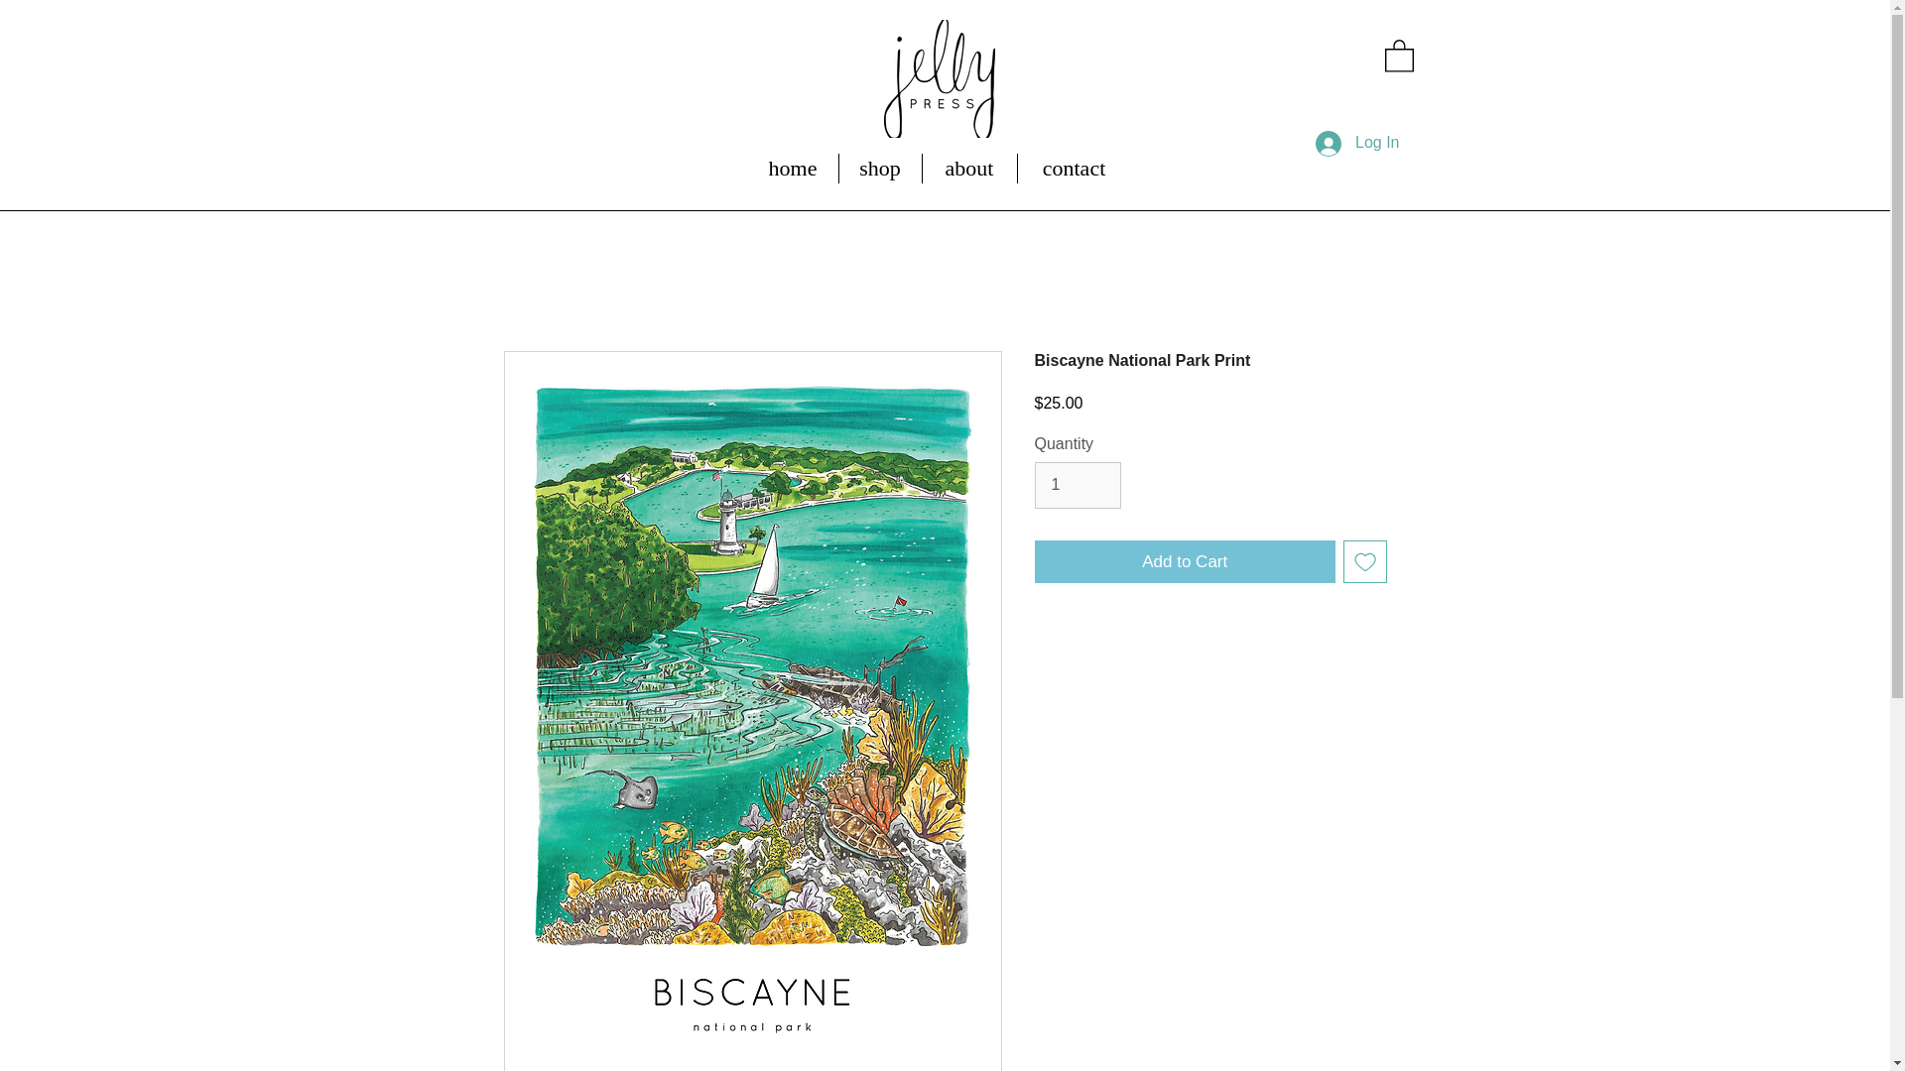 The image size is (1905, 1071). What do you see at coordinates (793, 169) in the screenshot?
I see `home` at bounding box center [793, 169].